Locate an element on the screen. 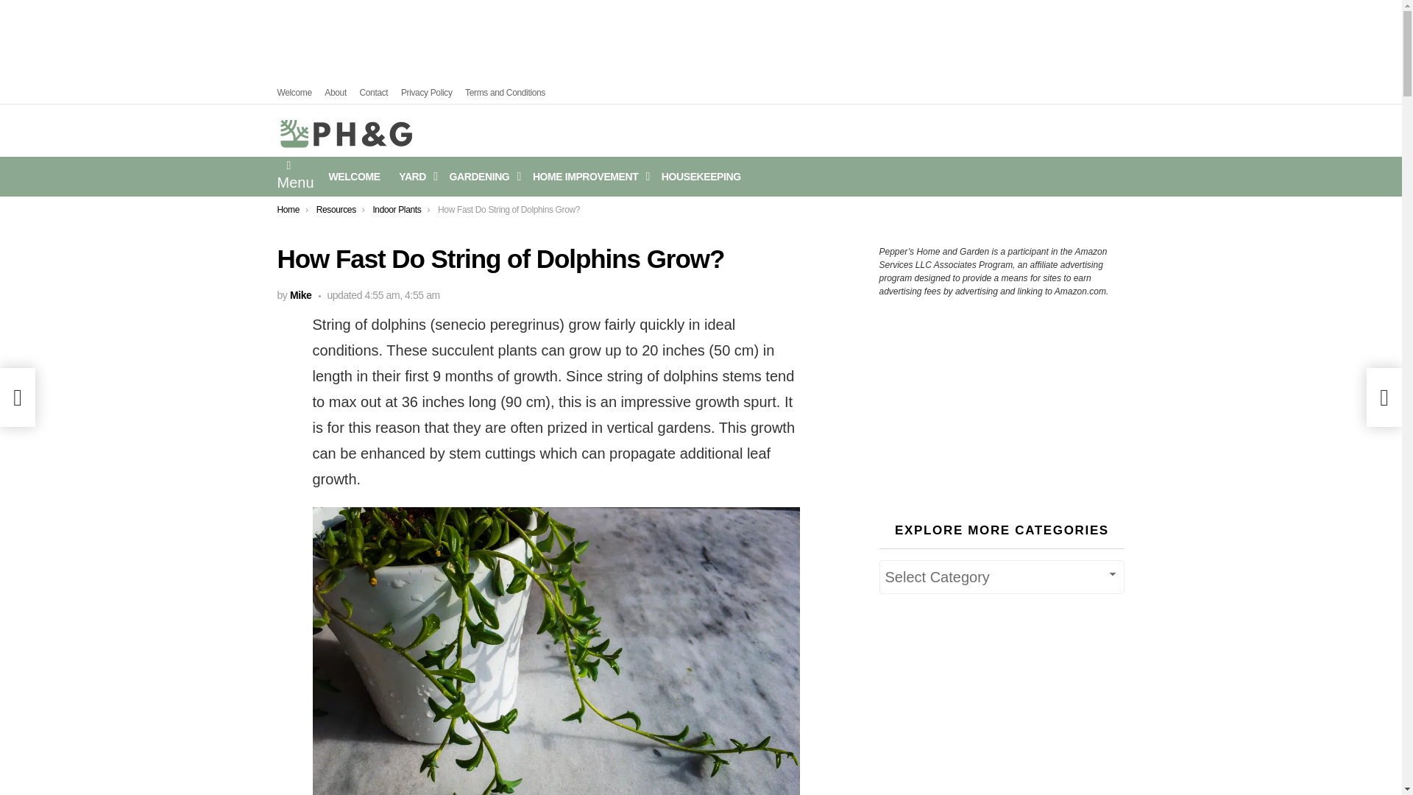 The height and width of the screenshot is (795, 1413). Posts by Mike is located at coordinates (300, 295).